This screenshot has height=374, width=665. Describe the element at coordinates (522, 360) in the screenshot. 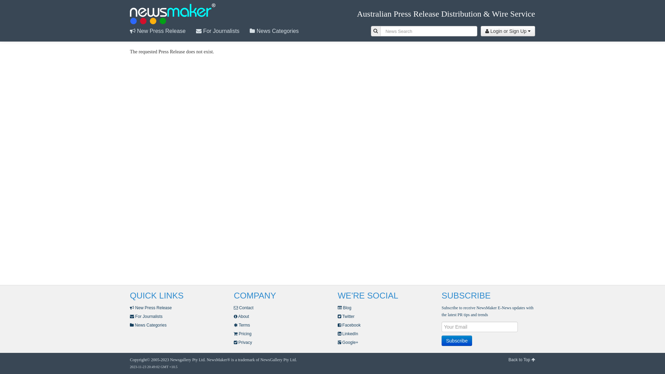

I see `Back to Top` at that location.